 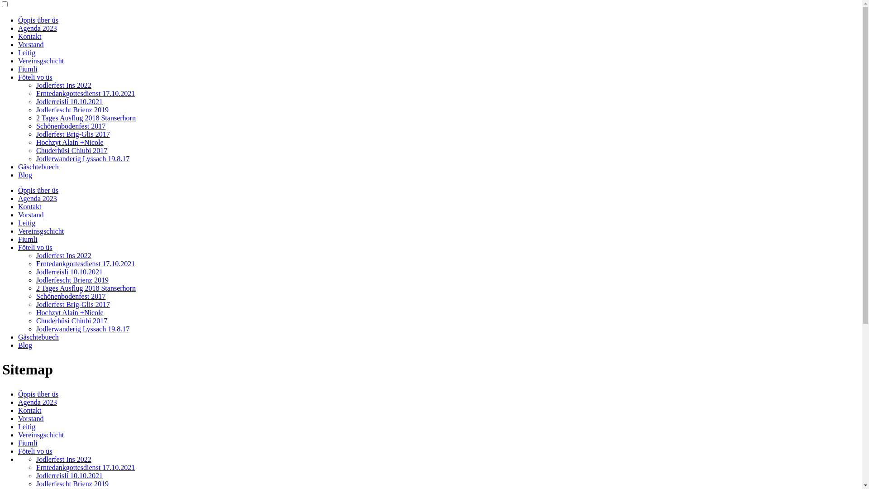 What do you see at coordinates (31, 418) in the screenshot?
I see `Vorstand` at bounding box center [31, 418].